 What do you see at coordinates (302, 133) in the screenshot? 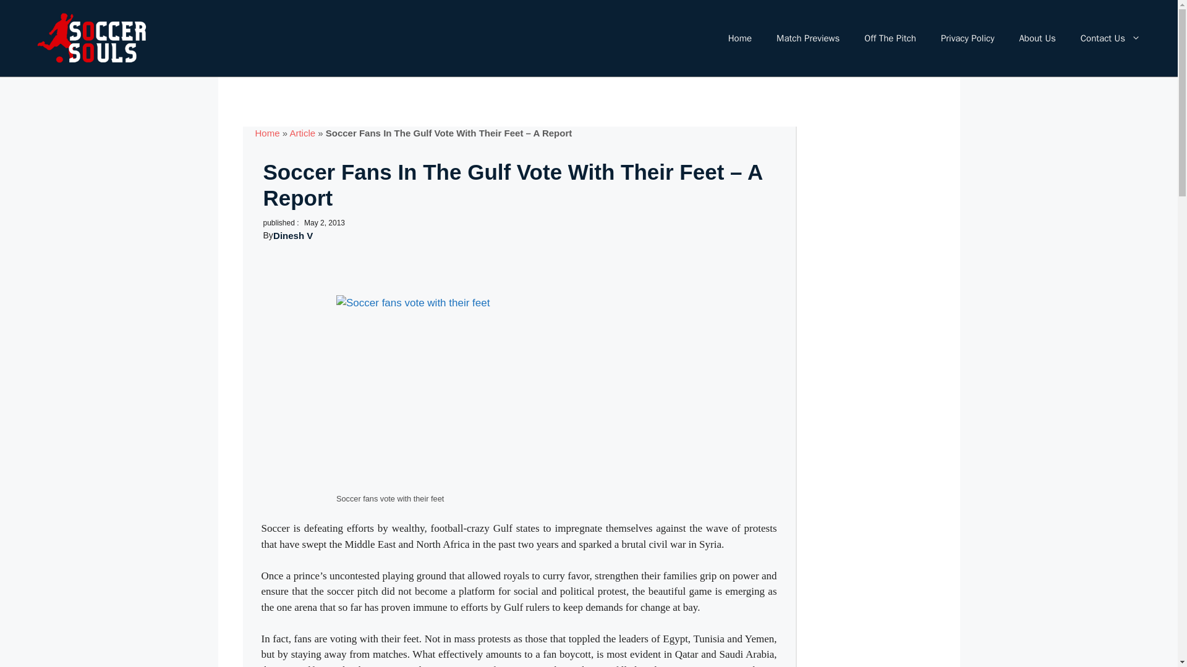
I see `Article` at bounding box center [302, 133].